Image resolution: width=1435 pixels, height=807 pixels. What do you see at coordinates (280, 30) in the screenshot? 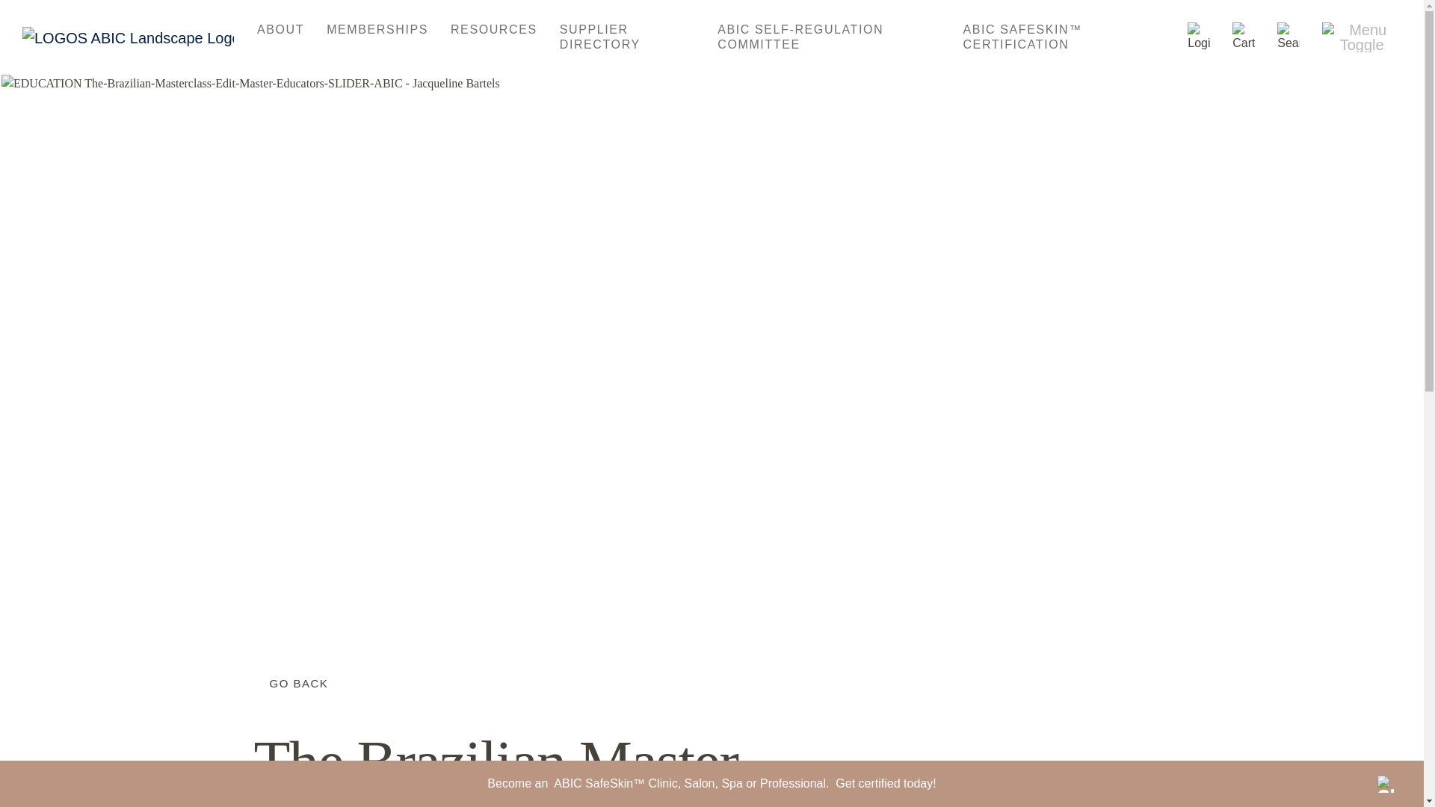
I see `ABOUT` at bounding box center [280, 30].